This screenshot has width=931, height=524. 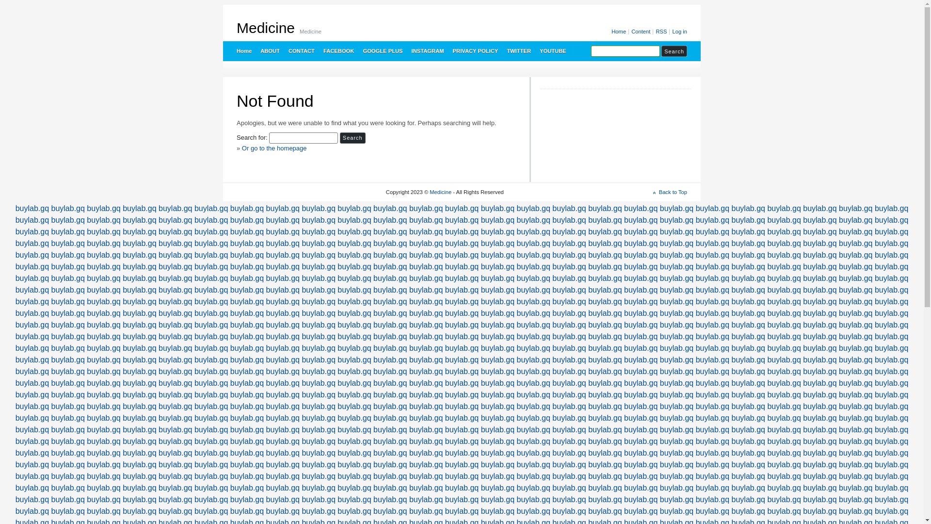 What do you see at coordinates (140, 511) in the screenshot?
I see `buylab.gq` at bounding box center [140, 511].